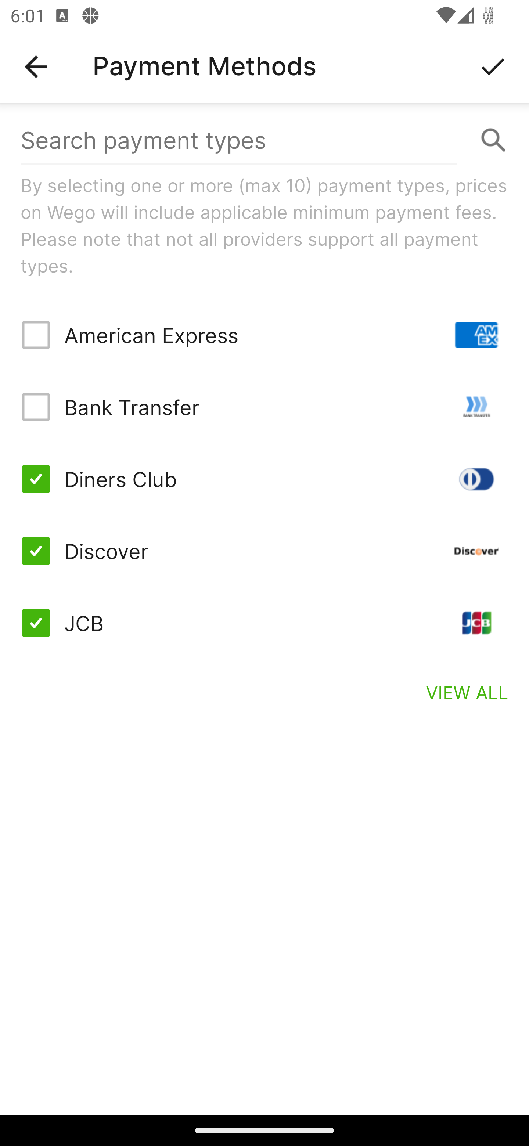 The image size is (529, 1146). I want to click on Search payment types , so click(264, 140).